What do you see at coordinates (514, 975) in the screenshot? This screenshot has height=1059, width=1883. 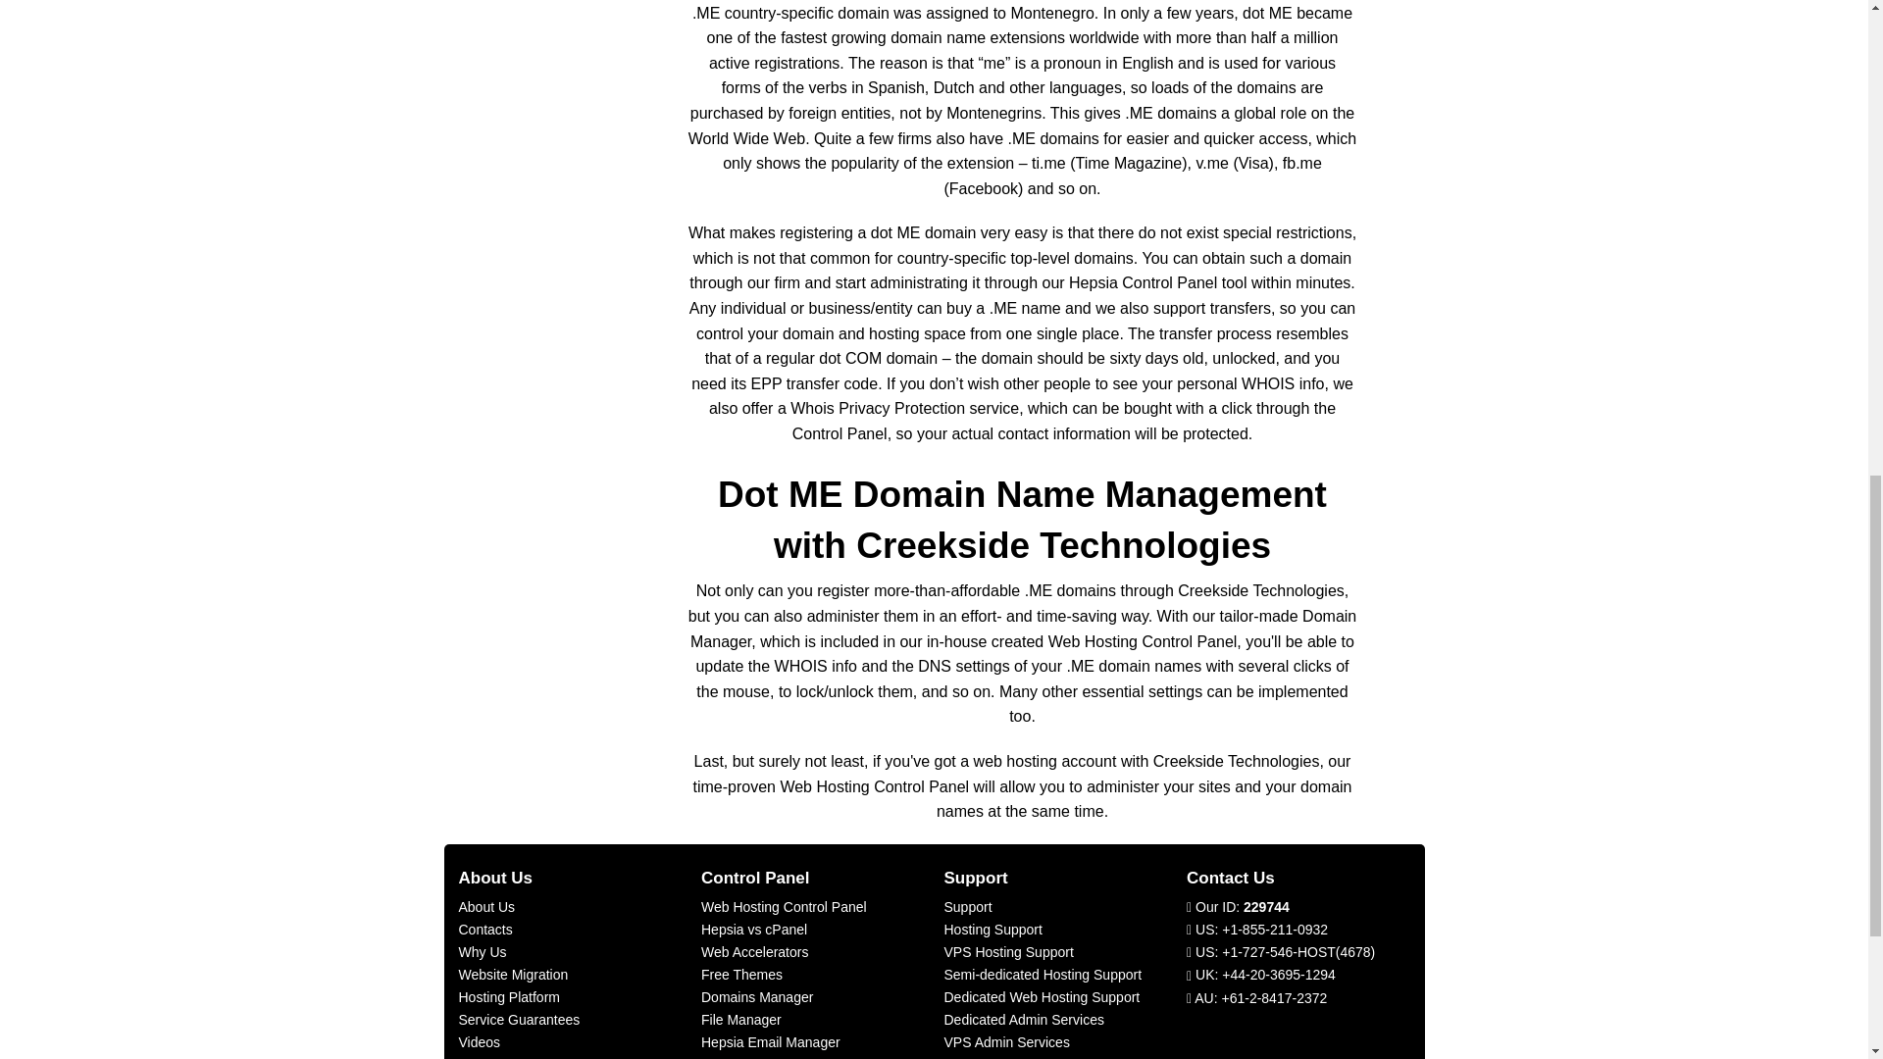 I see `Website Migration` at bounding box center [514, 975].